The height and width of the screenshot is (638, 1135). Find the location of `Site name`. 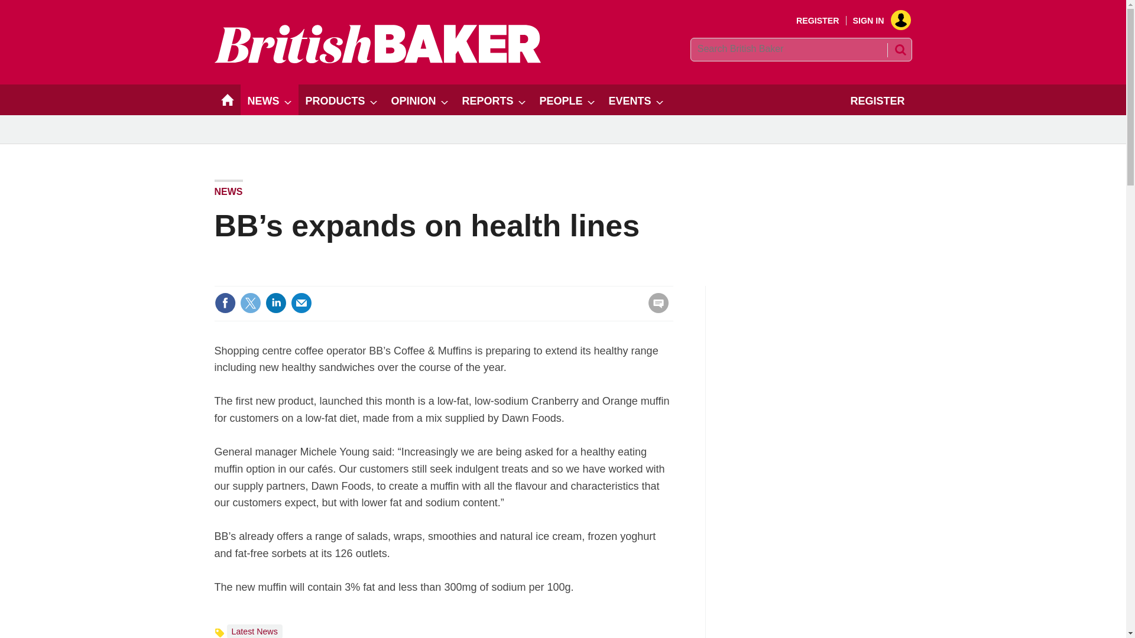

Site name is located at coordinates (377, 60).